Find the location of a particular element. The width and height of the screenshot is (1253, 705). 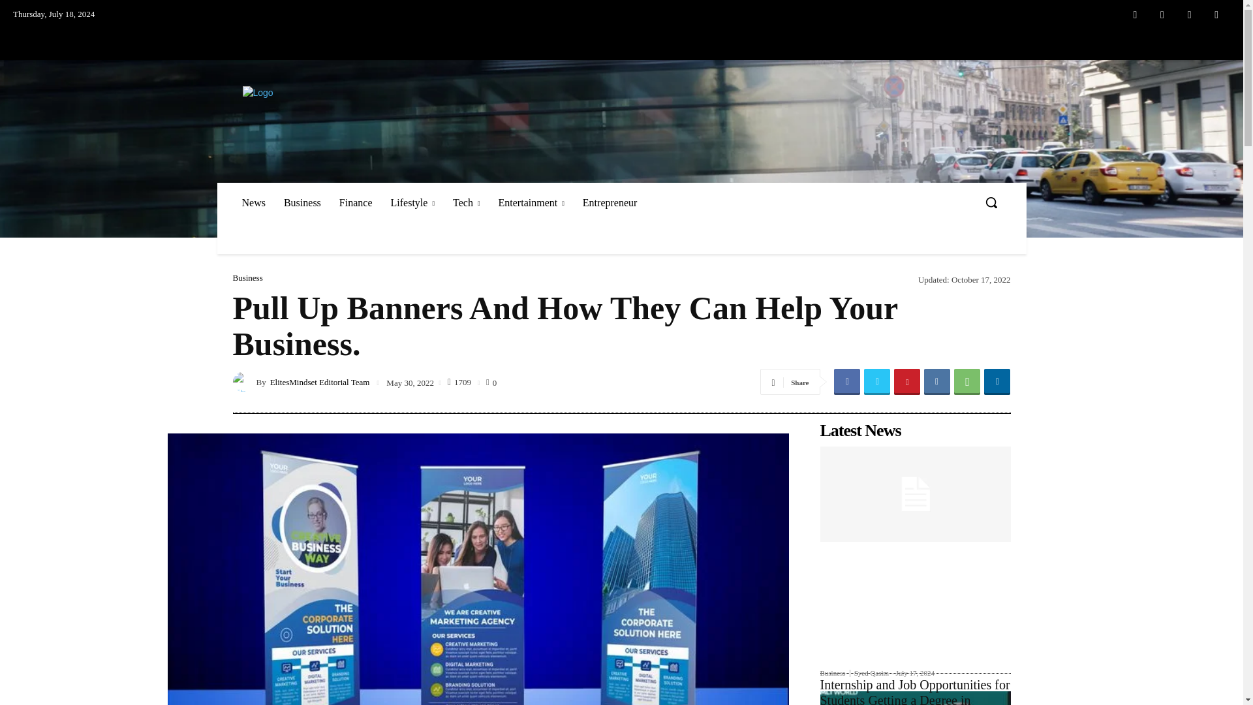

Tech is located at coordinates (466, 202).